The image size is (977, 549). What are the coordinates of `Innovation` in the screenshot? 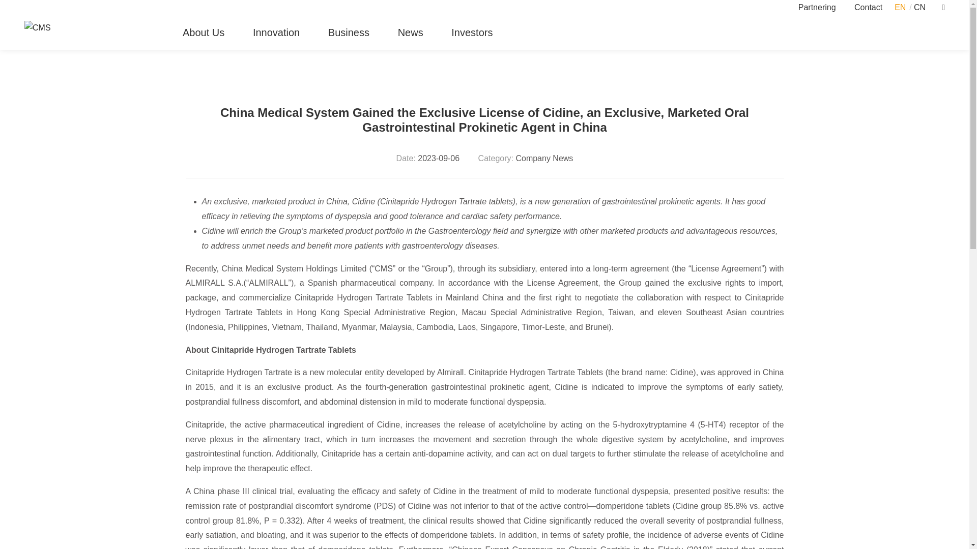 It's located at (276, 33).